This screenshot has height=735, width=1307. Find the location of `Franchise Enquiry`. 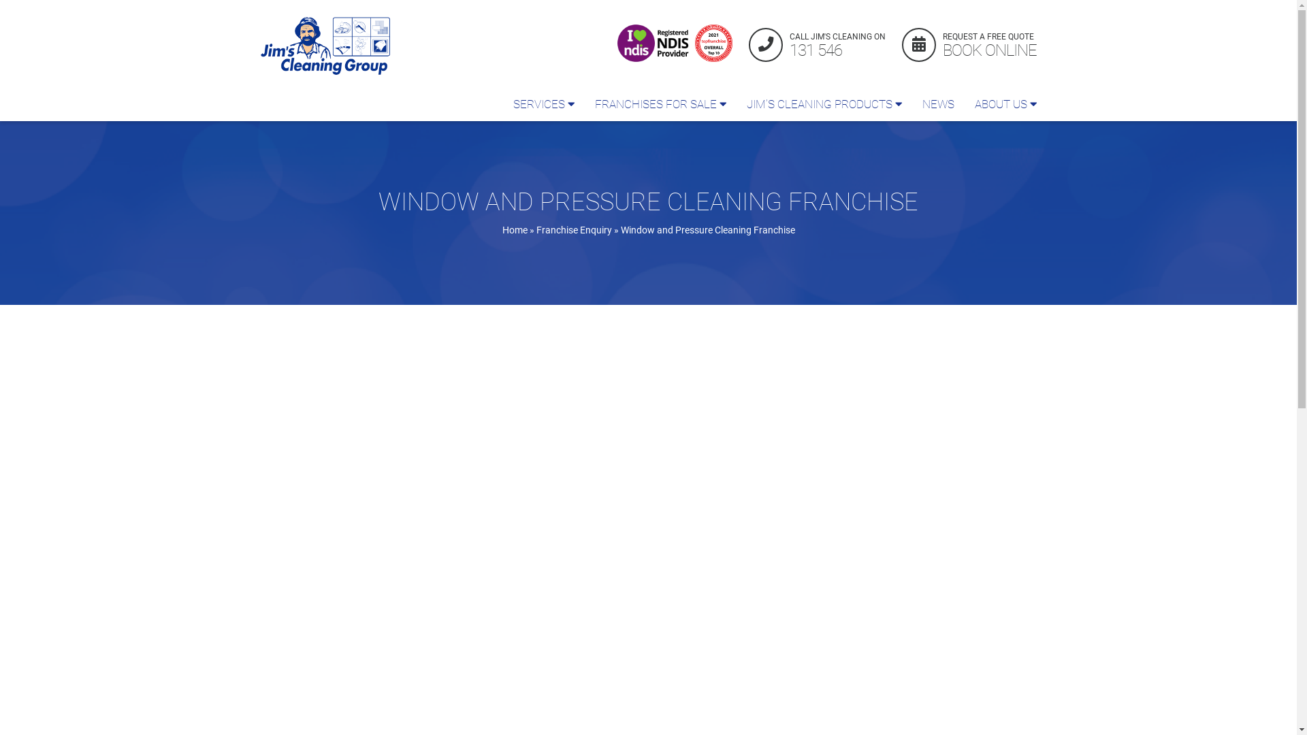

Franchise Enquiry is located at coordinates (575, 230).